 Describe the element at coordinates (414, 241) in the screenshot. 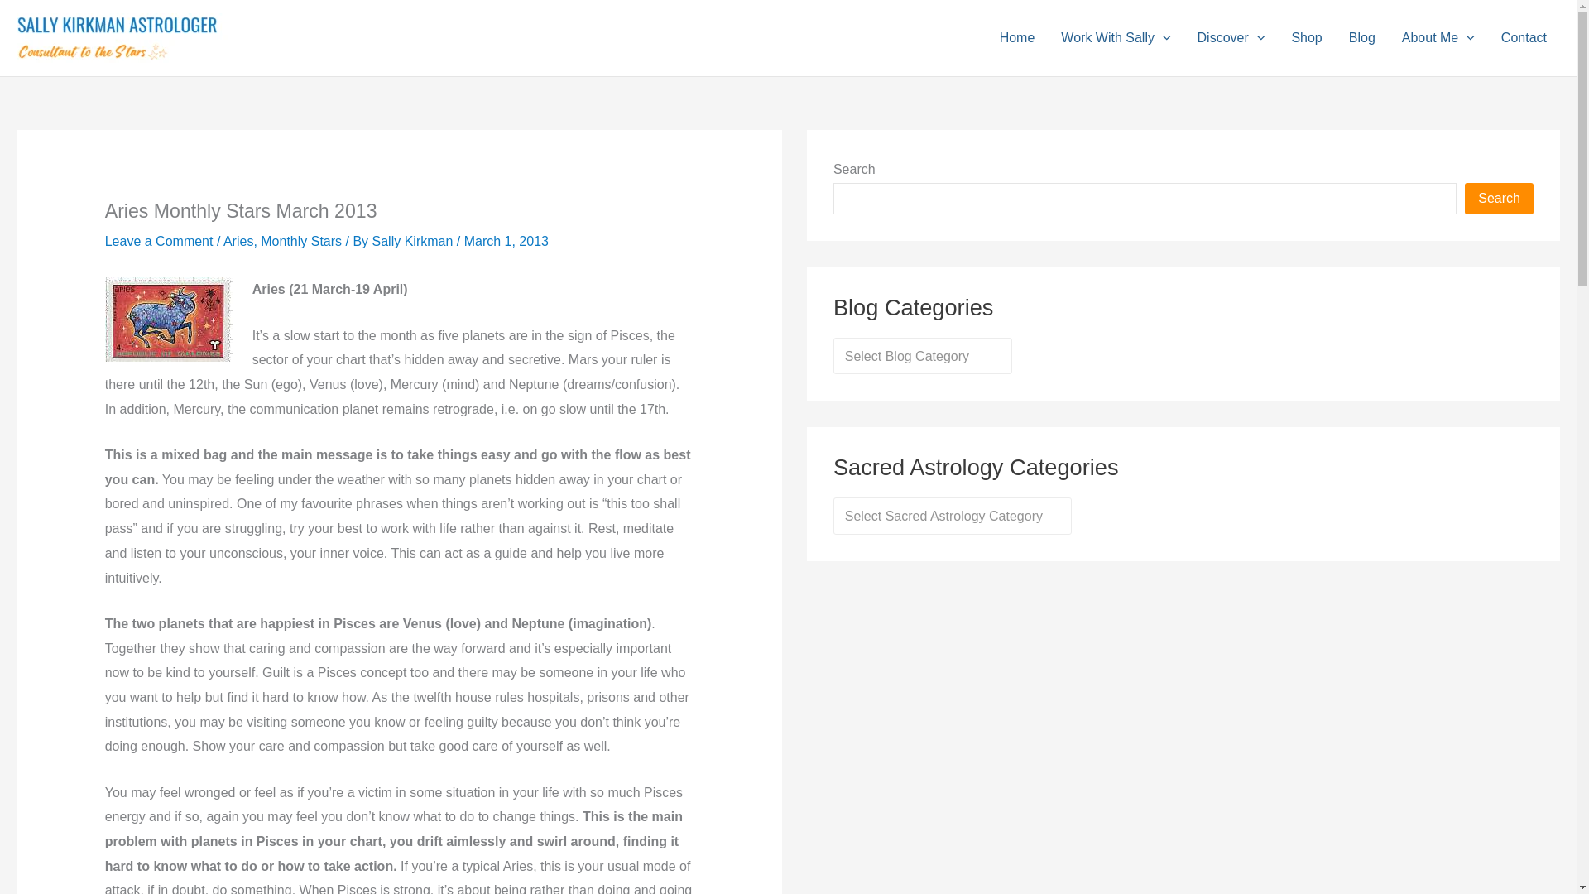

I see `View all posts by Sally Kirkman` at that location.